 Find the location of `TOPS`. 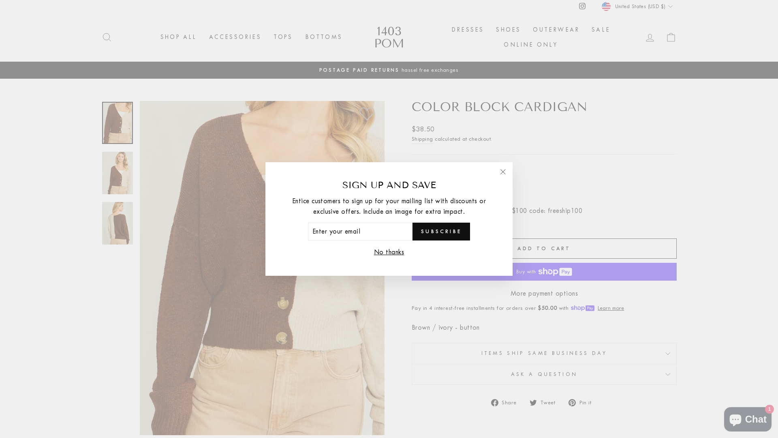

TOPS is located at coordinates (283, 37).